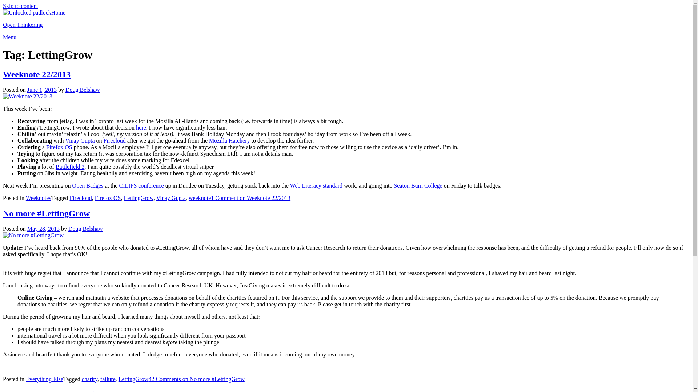 The width and height of the screenshot is (698, 392). Describe the element at coordinates (141, 185) in the screenshot. I see `CILIPS conference` at that location.